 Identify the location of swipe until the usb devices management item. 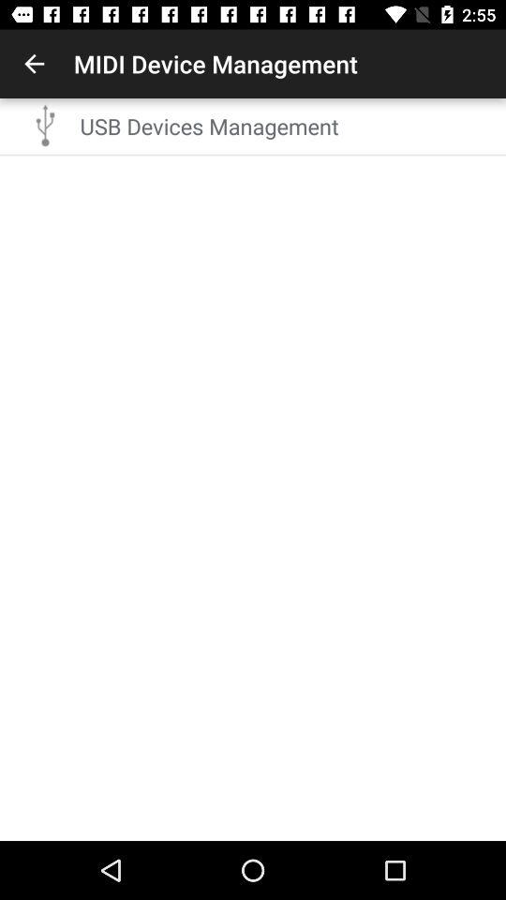
(287, 126).